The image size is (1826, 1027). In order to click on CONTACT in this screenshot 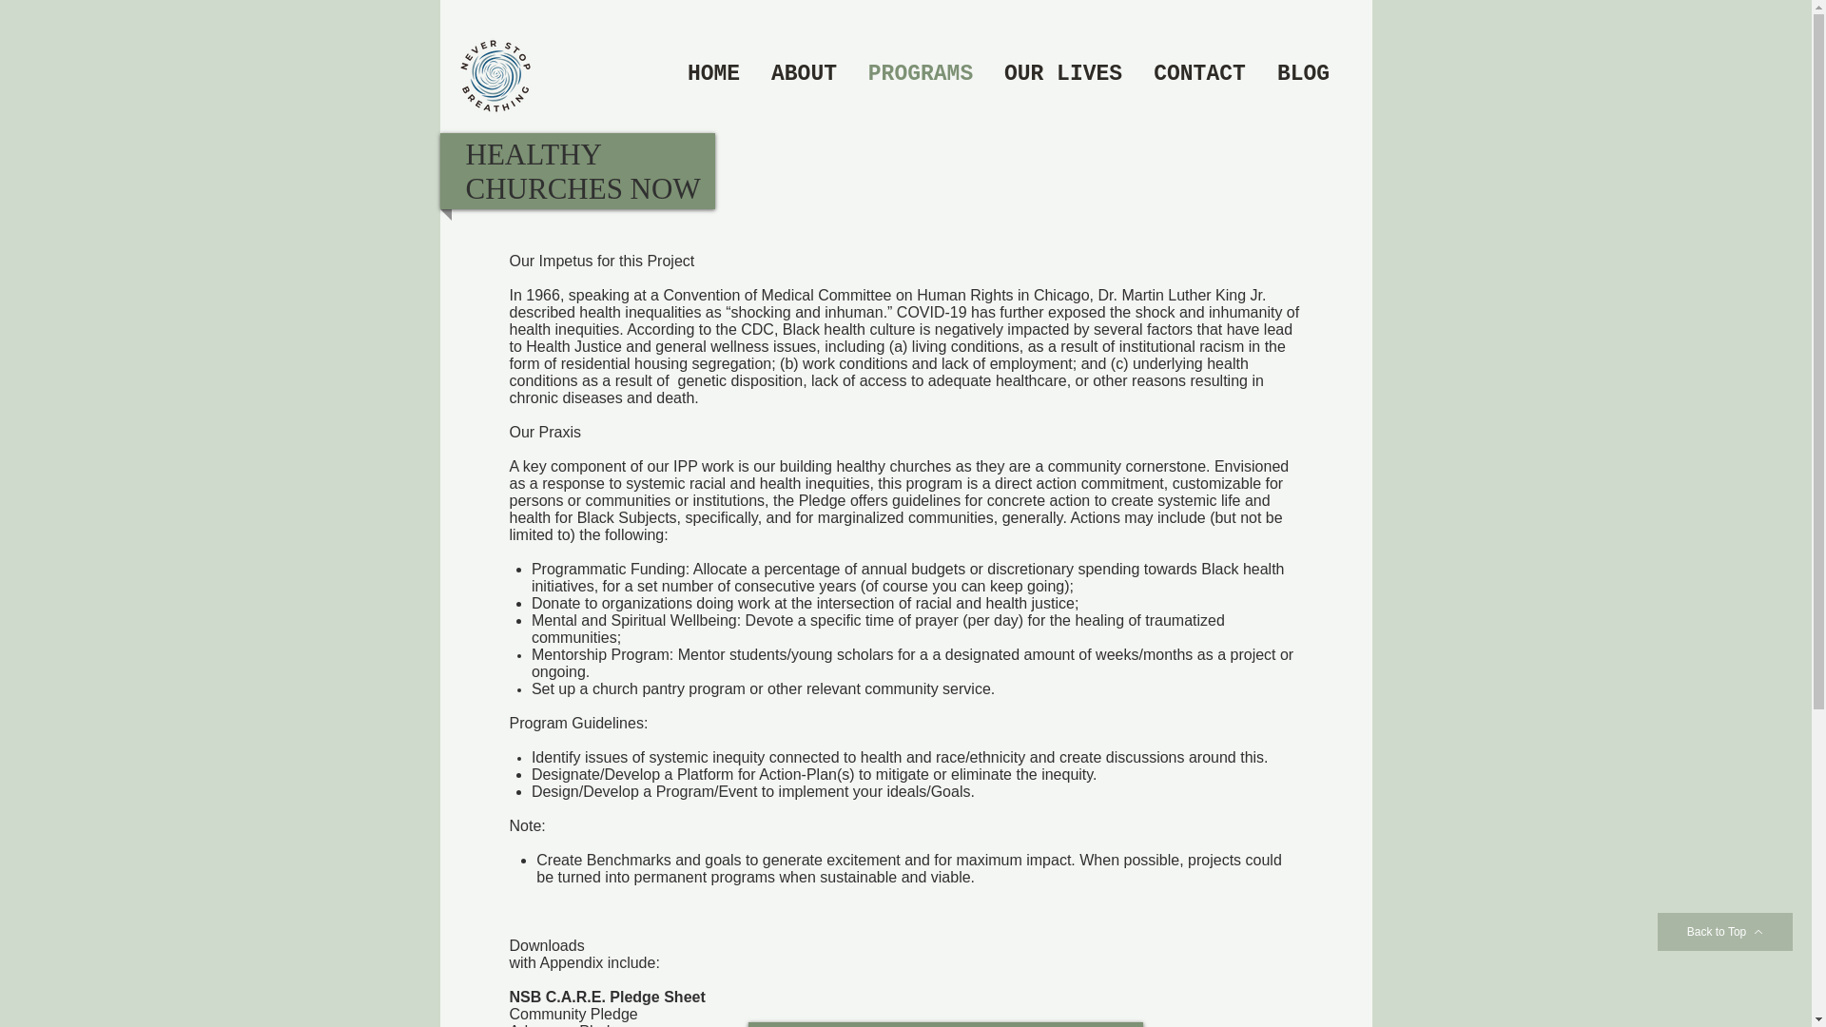, I will do `click(1199, 73)`.